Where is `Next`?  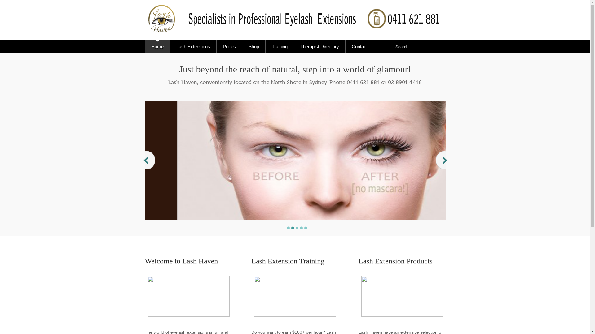
Next is located at coordinates (442, 166).